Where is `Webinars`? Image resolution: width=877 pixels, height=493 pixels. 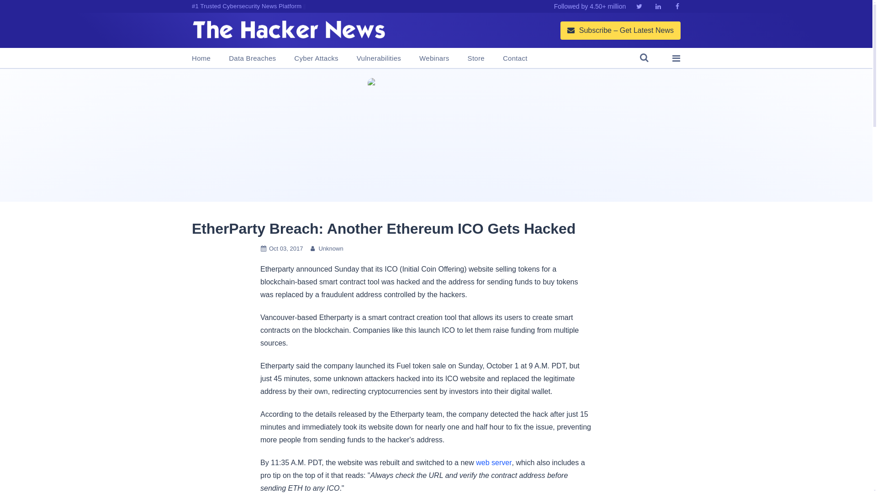
Webinars is located at coordinates (434, 58).